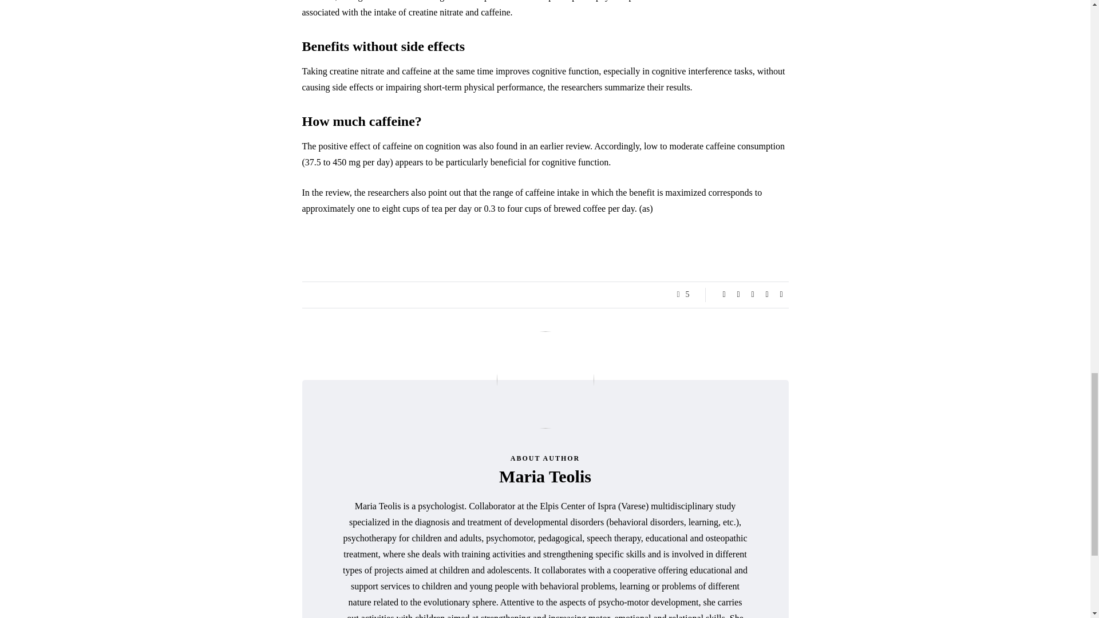 The height and width of the screenshot is (618, 1099). What do you see at coordinates (724, 294) in the screenshot?
I see `Share with Facebook` at bounding box center [724, 294].